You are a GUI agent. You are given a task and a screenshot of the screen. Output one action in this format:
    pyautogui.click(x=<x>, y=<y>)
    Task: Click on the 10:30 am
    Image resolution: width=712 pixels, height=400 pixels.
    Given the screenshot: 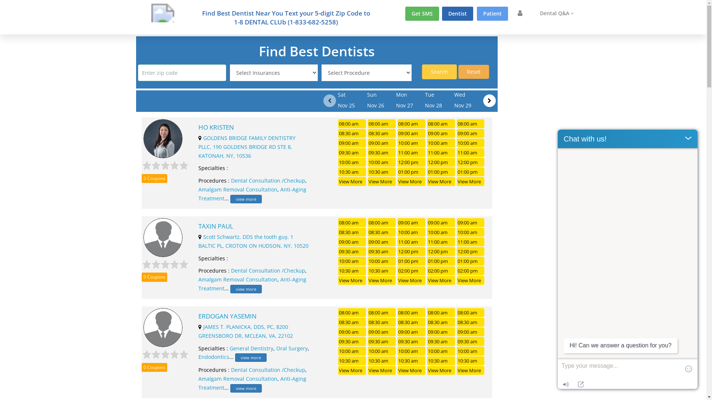 What is the action you would take?
    pyautogui.click(x=412, y=361)
    